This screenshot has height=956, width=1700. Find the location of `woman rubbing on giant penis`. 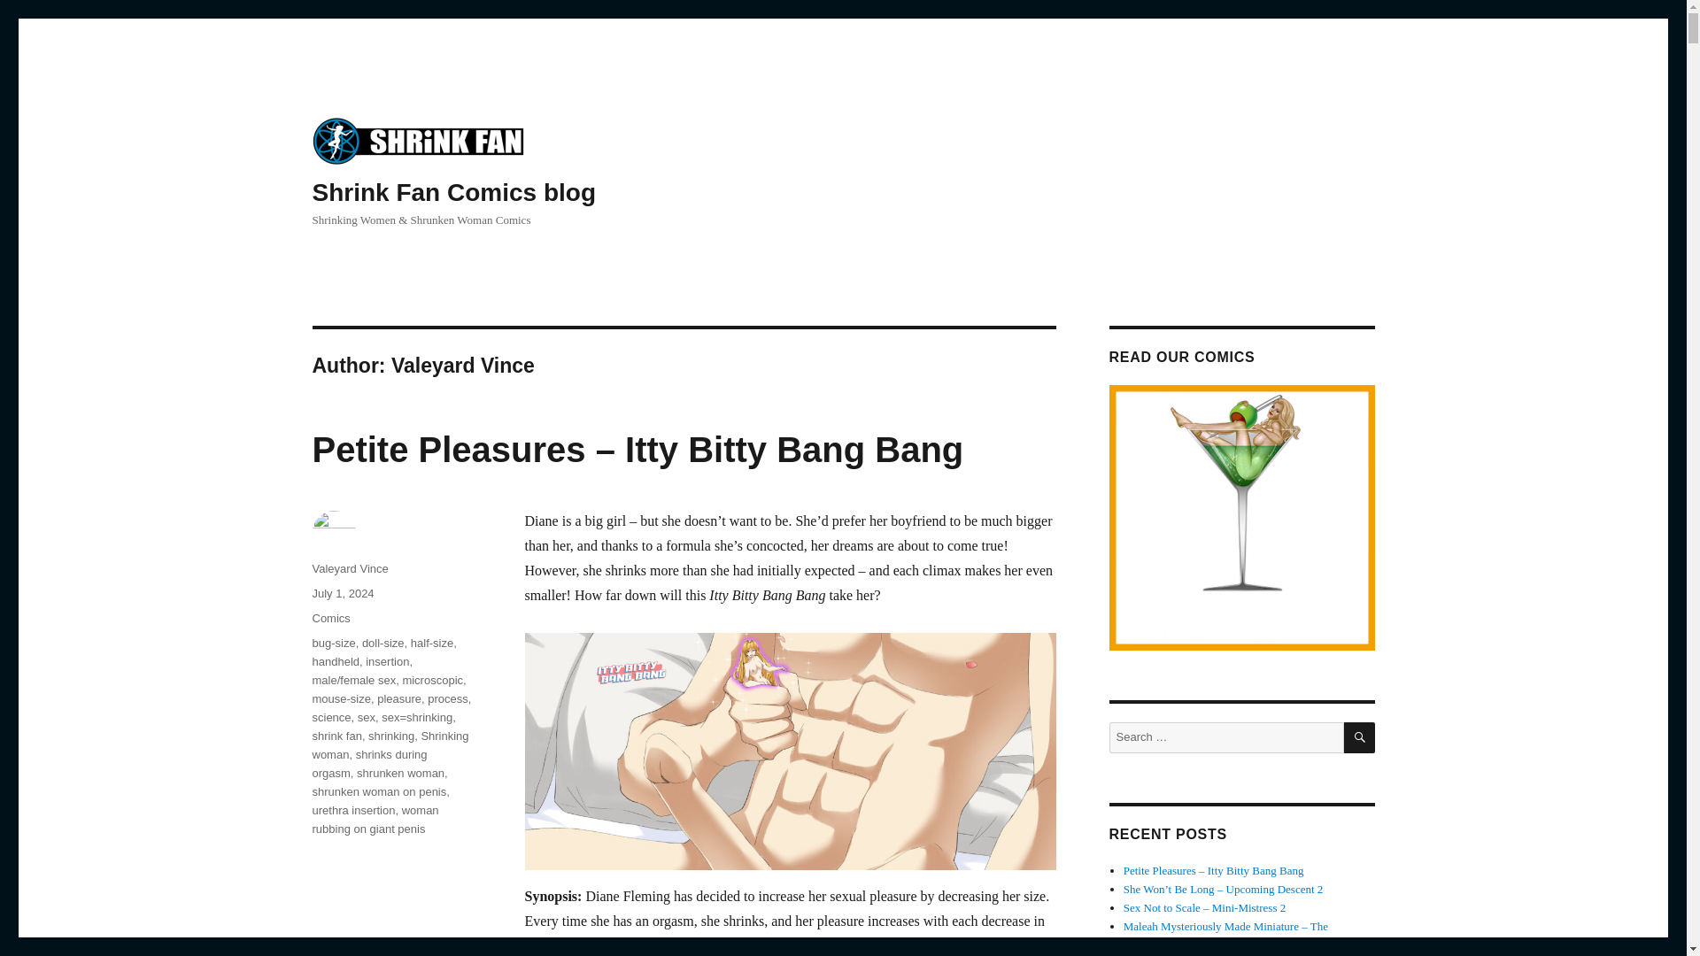

woman rubbing on giant penis is located at coordinates (375, 820).